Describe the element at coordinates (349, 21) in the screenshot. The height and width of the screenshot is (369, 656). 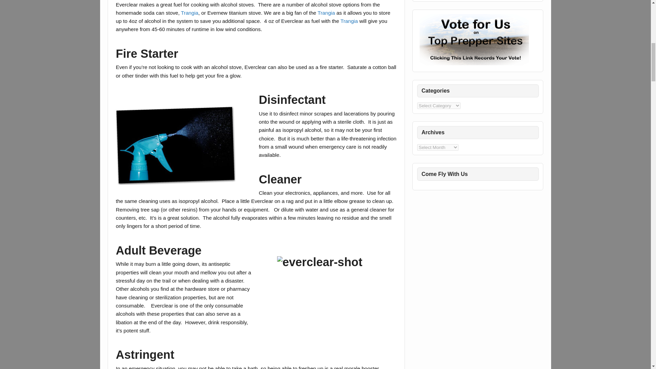
I see `Trangia` at that location.